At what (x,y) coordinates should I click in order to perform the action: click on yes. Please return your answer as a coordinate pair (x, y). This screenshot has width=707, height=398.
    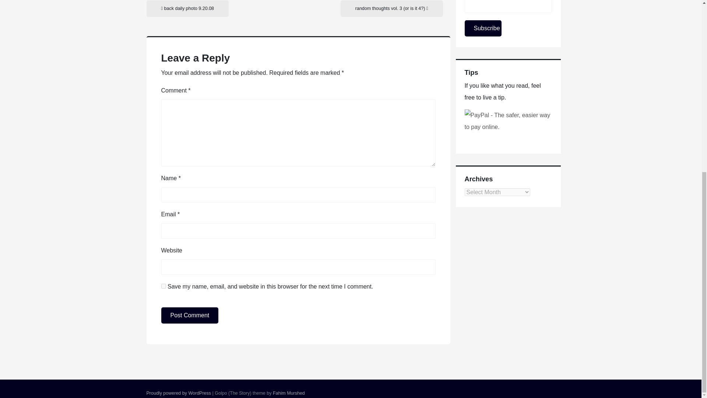
    Looking at the image, I should click on (163, 286).